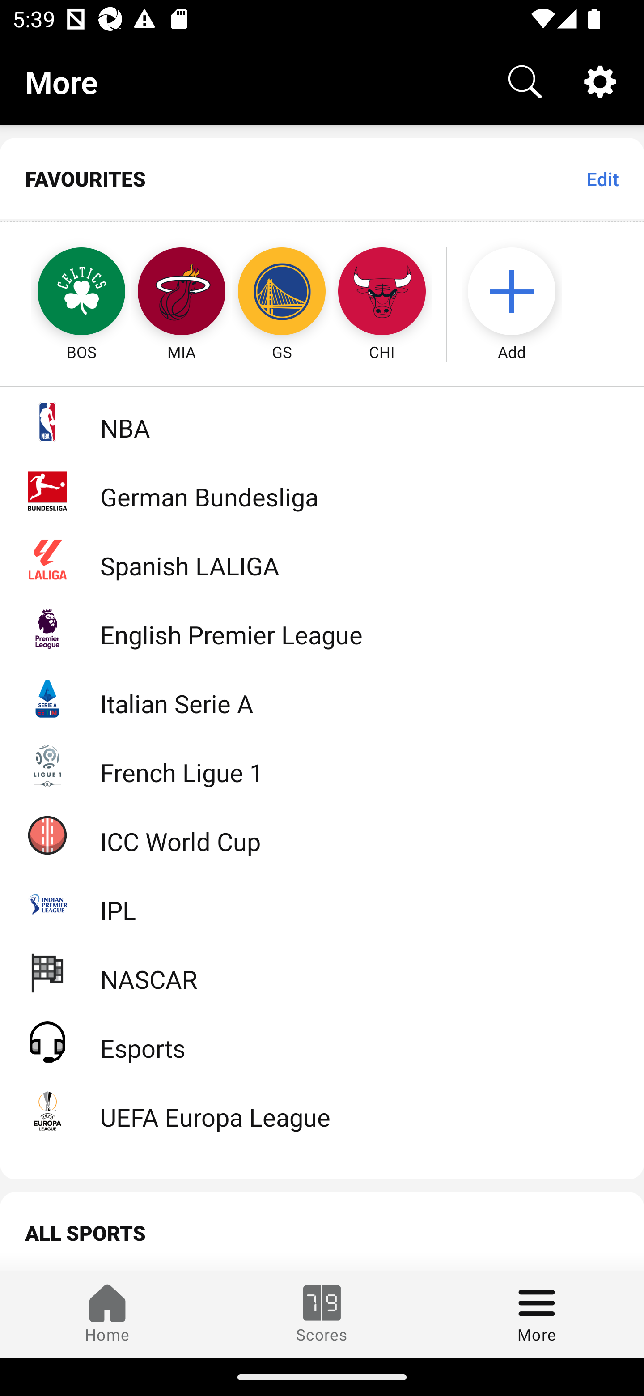 The image size is (644, 1396). Describe the element at coordinates (322, 628) in the screenshot. I see `English Premier League` at that location.